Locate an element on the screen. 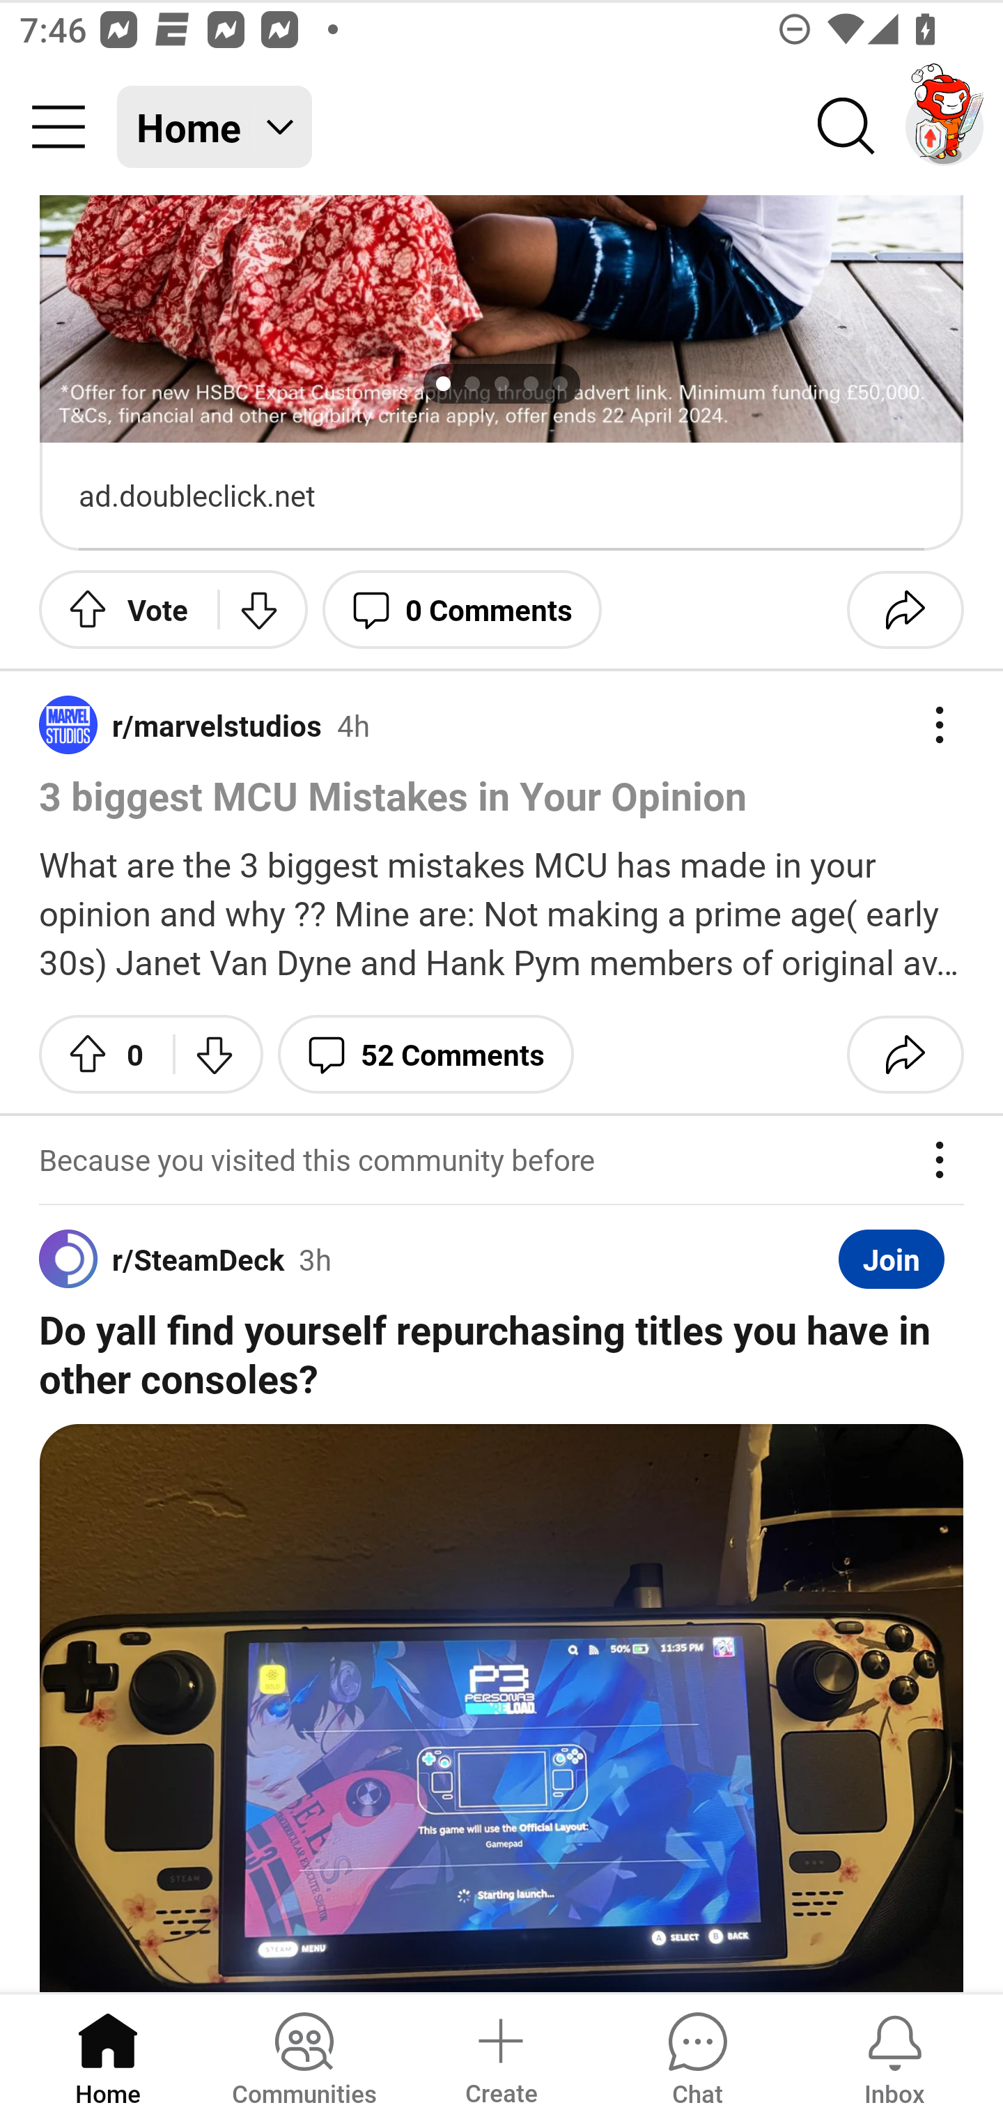 Image resolution: width=1003 pixels, height=2119 pixels. Create a post Create is located at coordinates (500, 2055).